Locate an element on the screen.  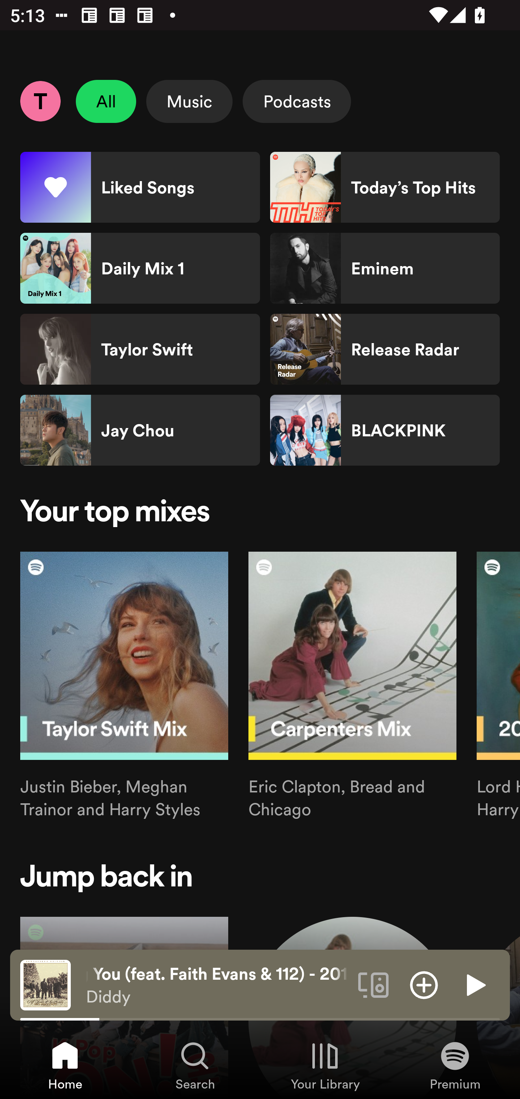
Music Select Music is located at coordinates (189, 101).